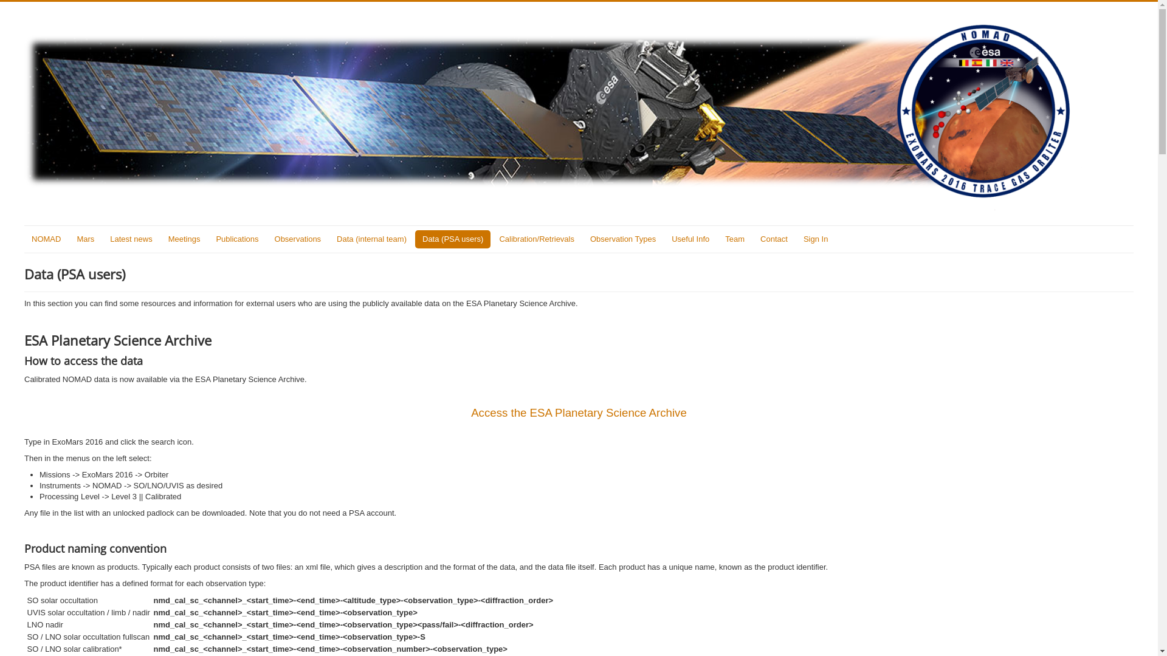 This screenshot has height=656, width=1167. I want to click on Data (PSA users), so click(453, 239).